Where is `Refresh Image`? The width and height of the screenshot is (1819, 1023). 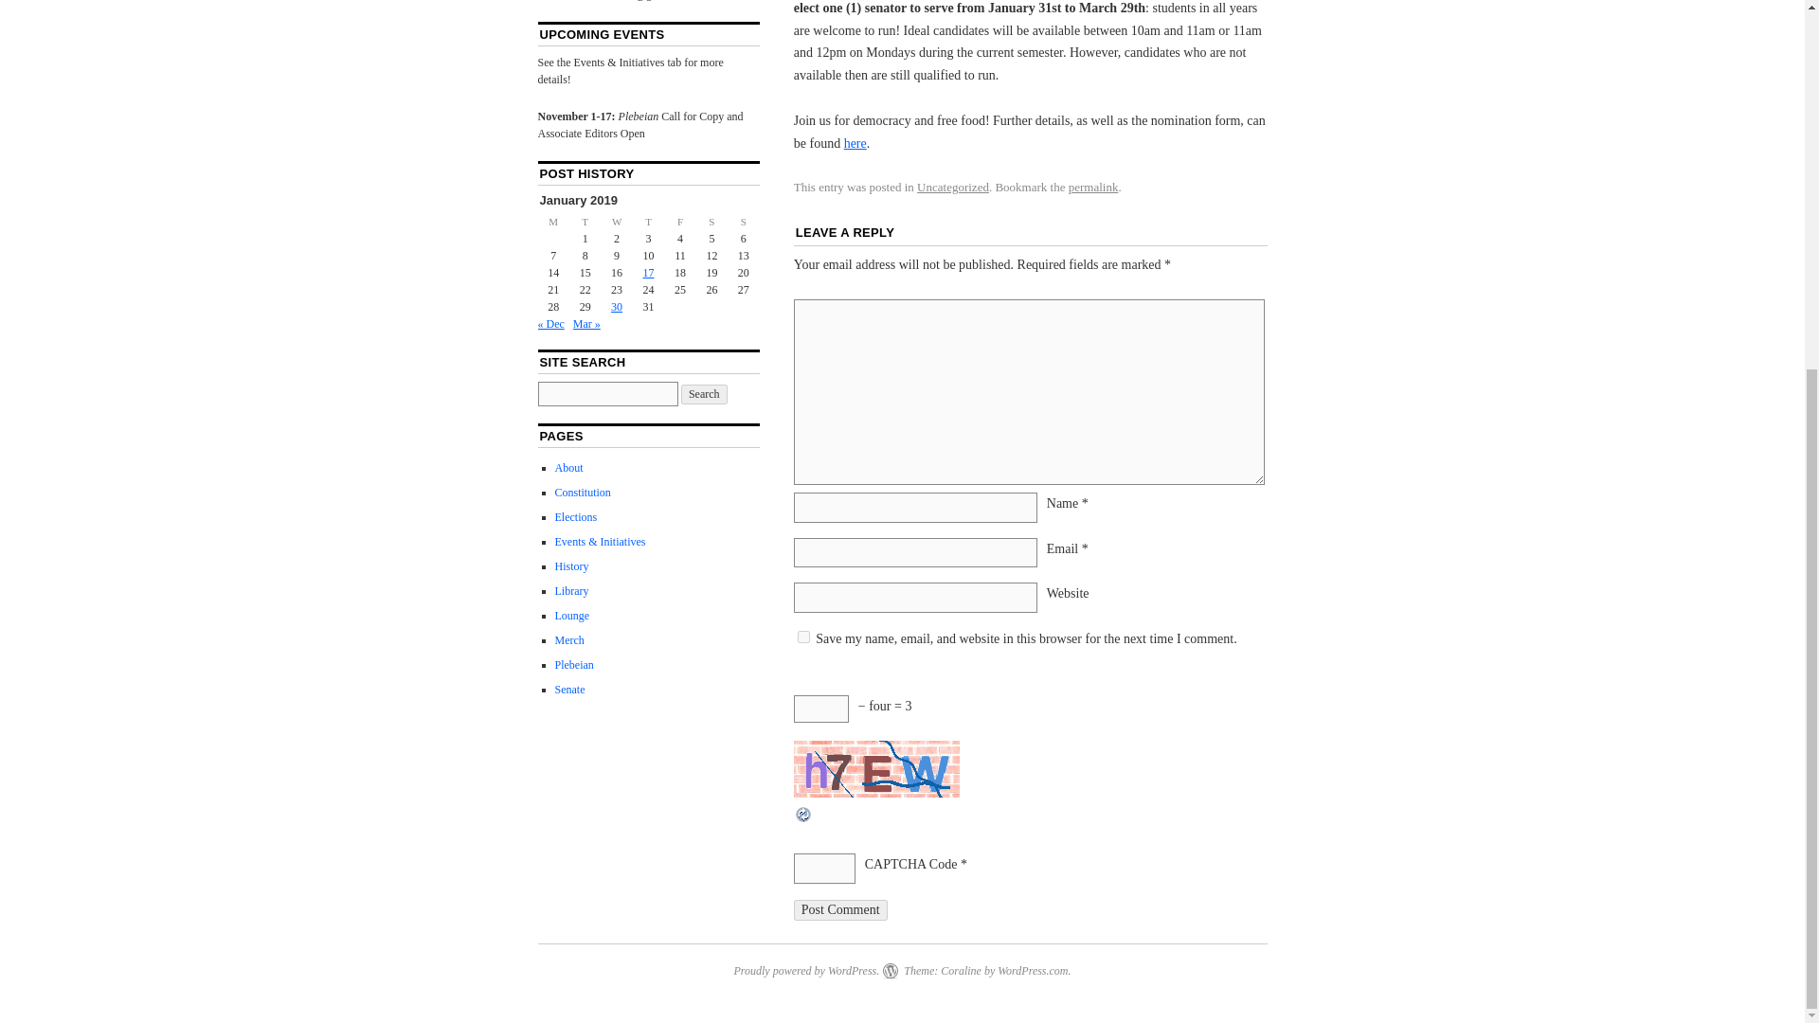
Refresh Image is located at coordinates (803, 818).